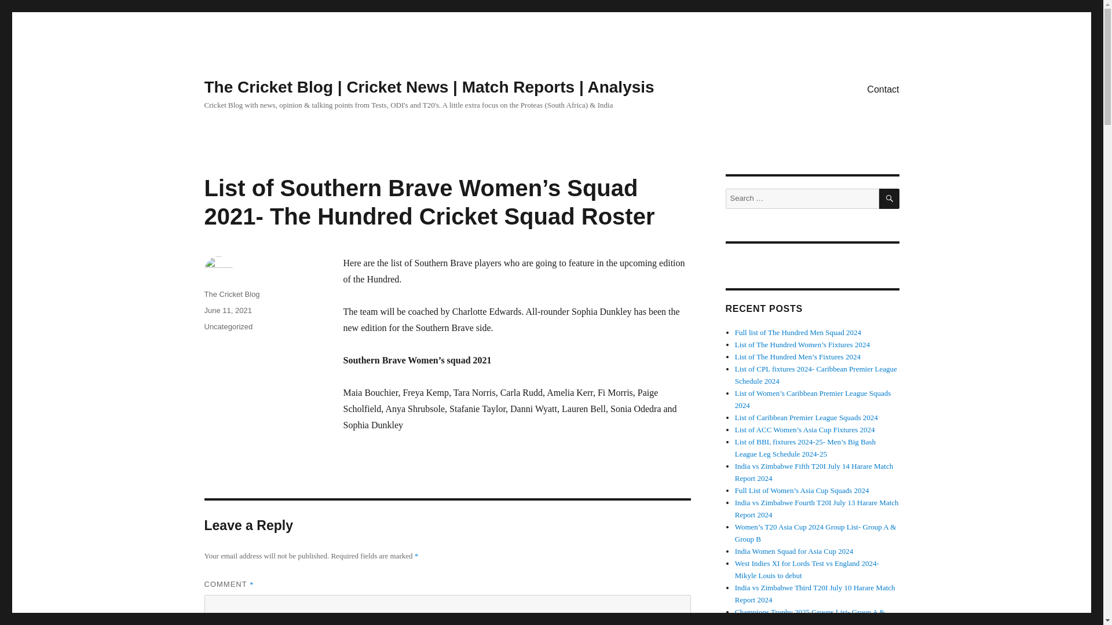  What do you see at coordinates (227, 310) in the screenshot?
I see `June 11, 2021` at bounding box center [227, 310].